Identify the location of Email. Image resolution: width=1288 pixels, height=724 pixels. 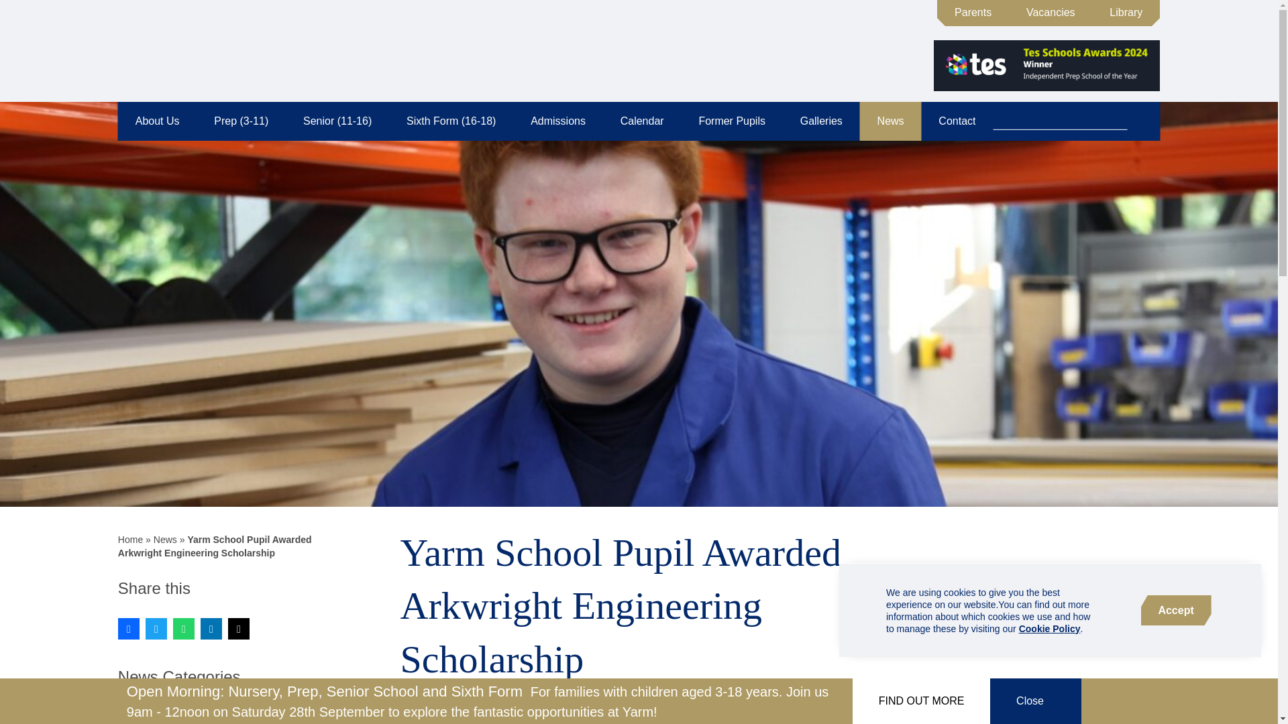
(239, 629).